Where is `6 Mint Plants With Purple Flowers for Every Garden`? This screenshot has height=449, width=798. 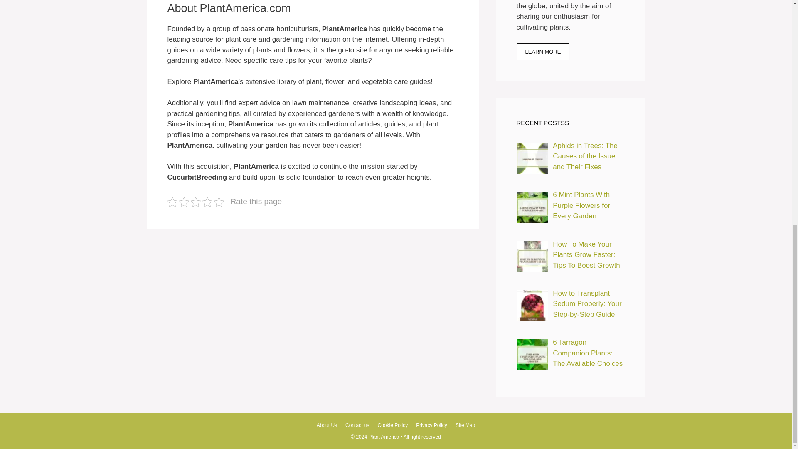 6 Mint Plants With Purple Flowers for Every Garden is located at coordinates (532, 207).